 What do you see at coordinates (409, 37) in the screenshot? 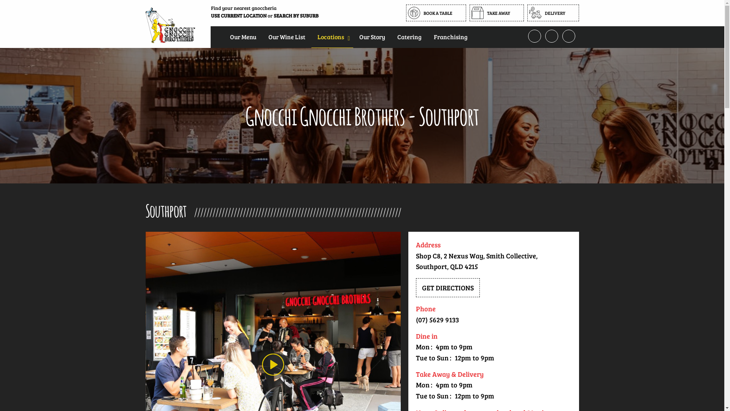
I see `Catering` at bounding box center [409, 37].